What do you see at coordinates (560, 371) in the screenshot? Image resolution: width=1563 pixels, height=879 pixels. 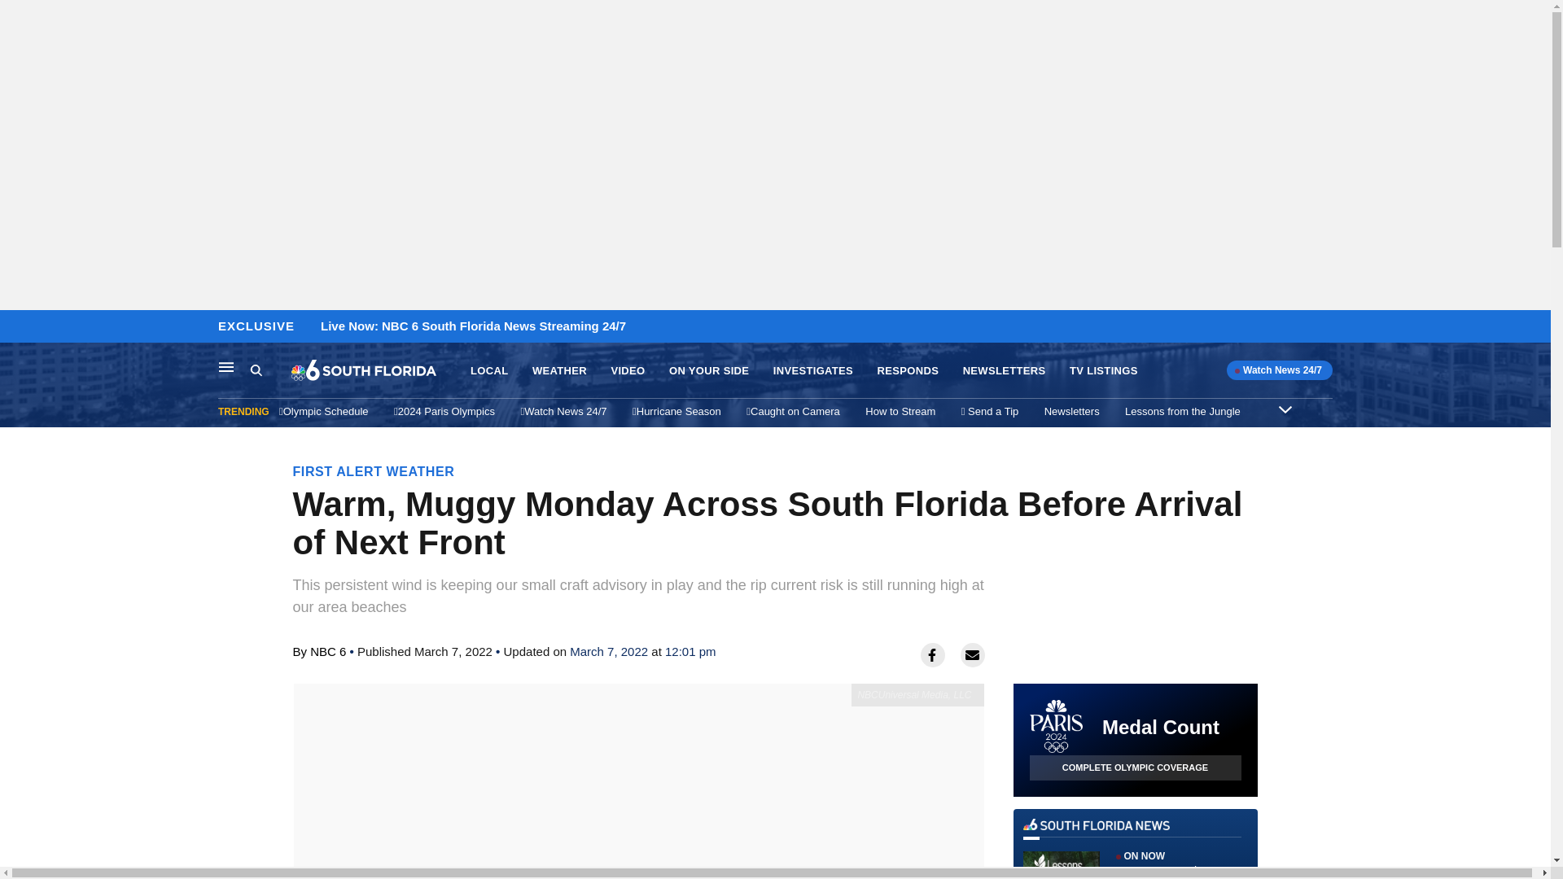 I see `WEATHER` at bounding box center [560, 371].